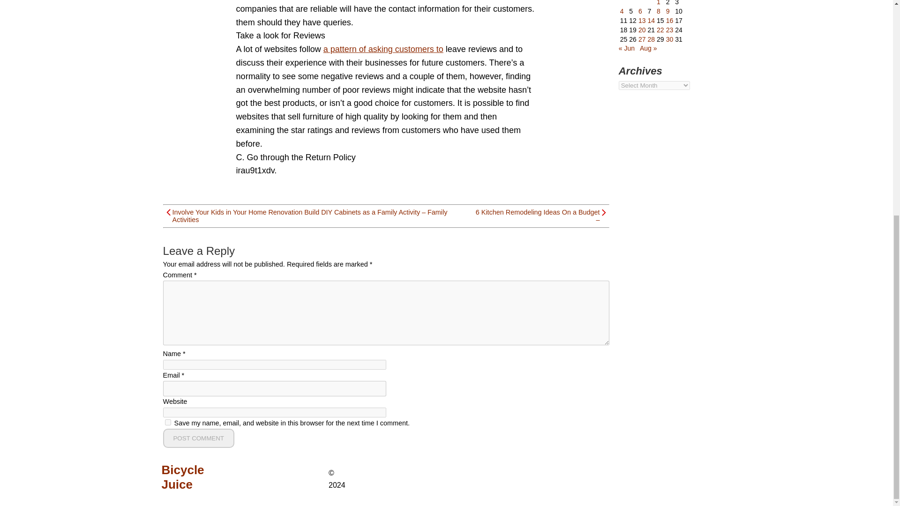 The width and height of the screenshot is (900, 506). Describe the element at coordinates (669, 20) in the screenshot. I see `16` at that location.